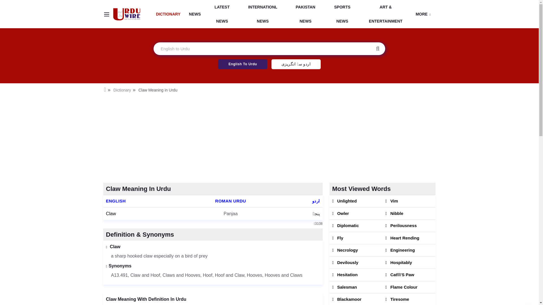 This screenshot has height=305, width=543. Describe the element at coordinates (111, 213) in the screenshot. I see `Claw` at that location.